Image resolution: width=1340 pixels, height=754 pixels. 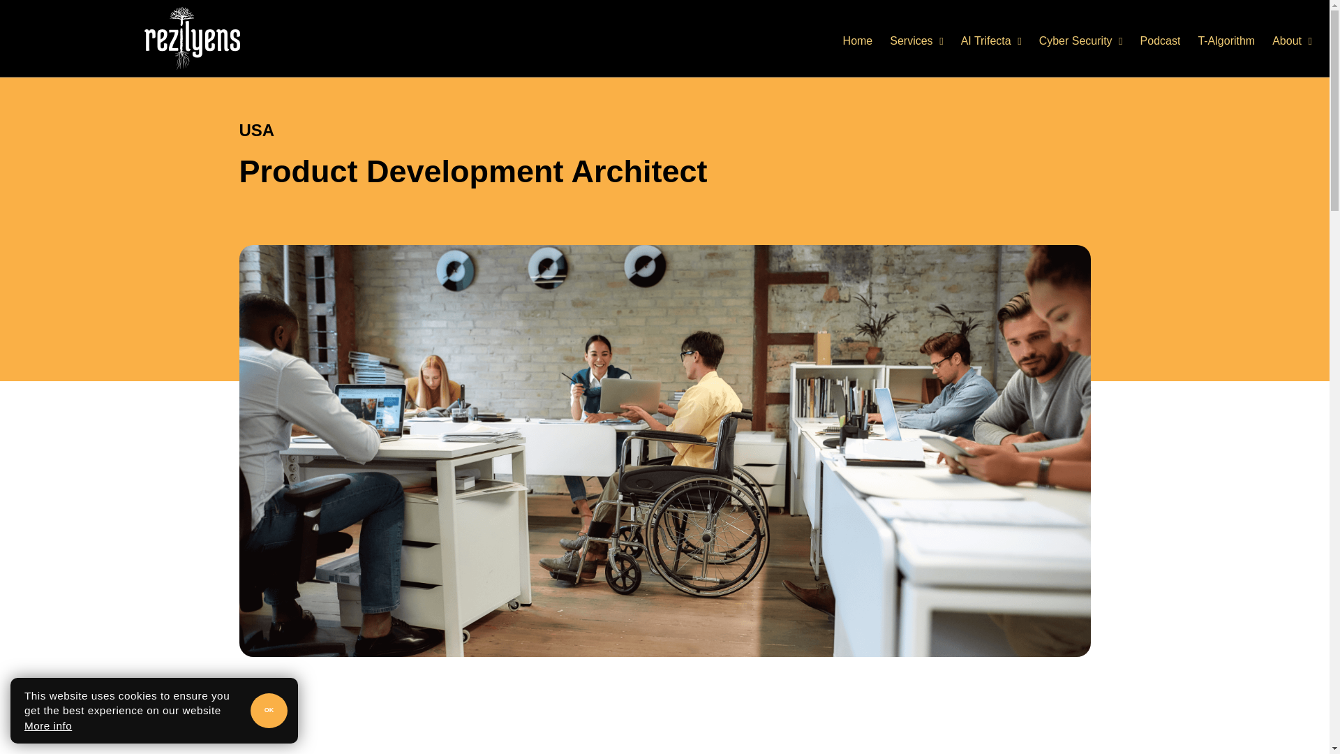 What do you see at coordinates (858, 40) in the screenshot?
I see `Home` at bounding box center [858, 40].